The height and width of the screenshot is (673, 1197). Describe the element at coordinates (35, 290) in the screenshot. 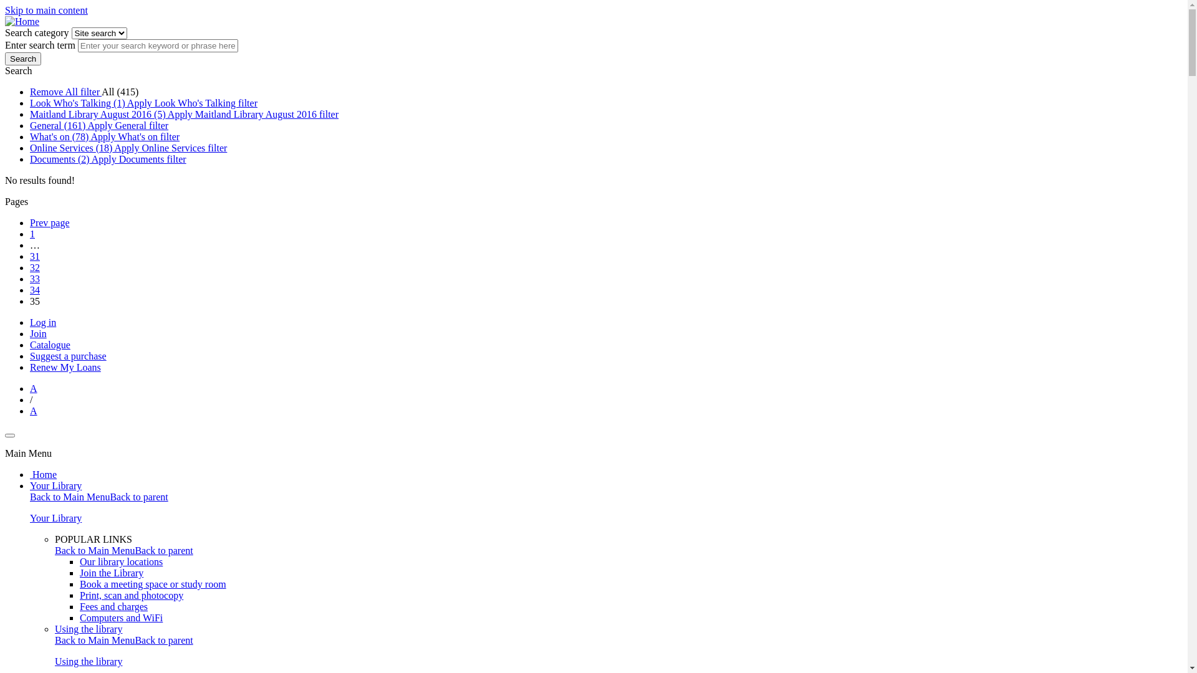

I see `34` at that location.